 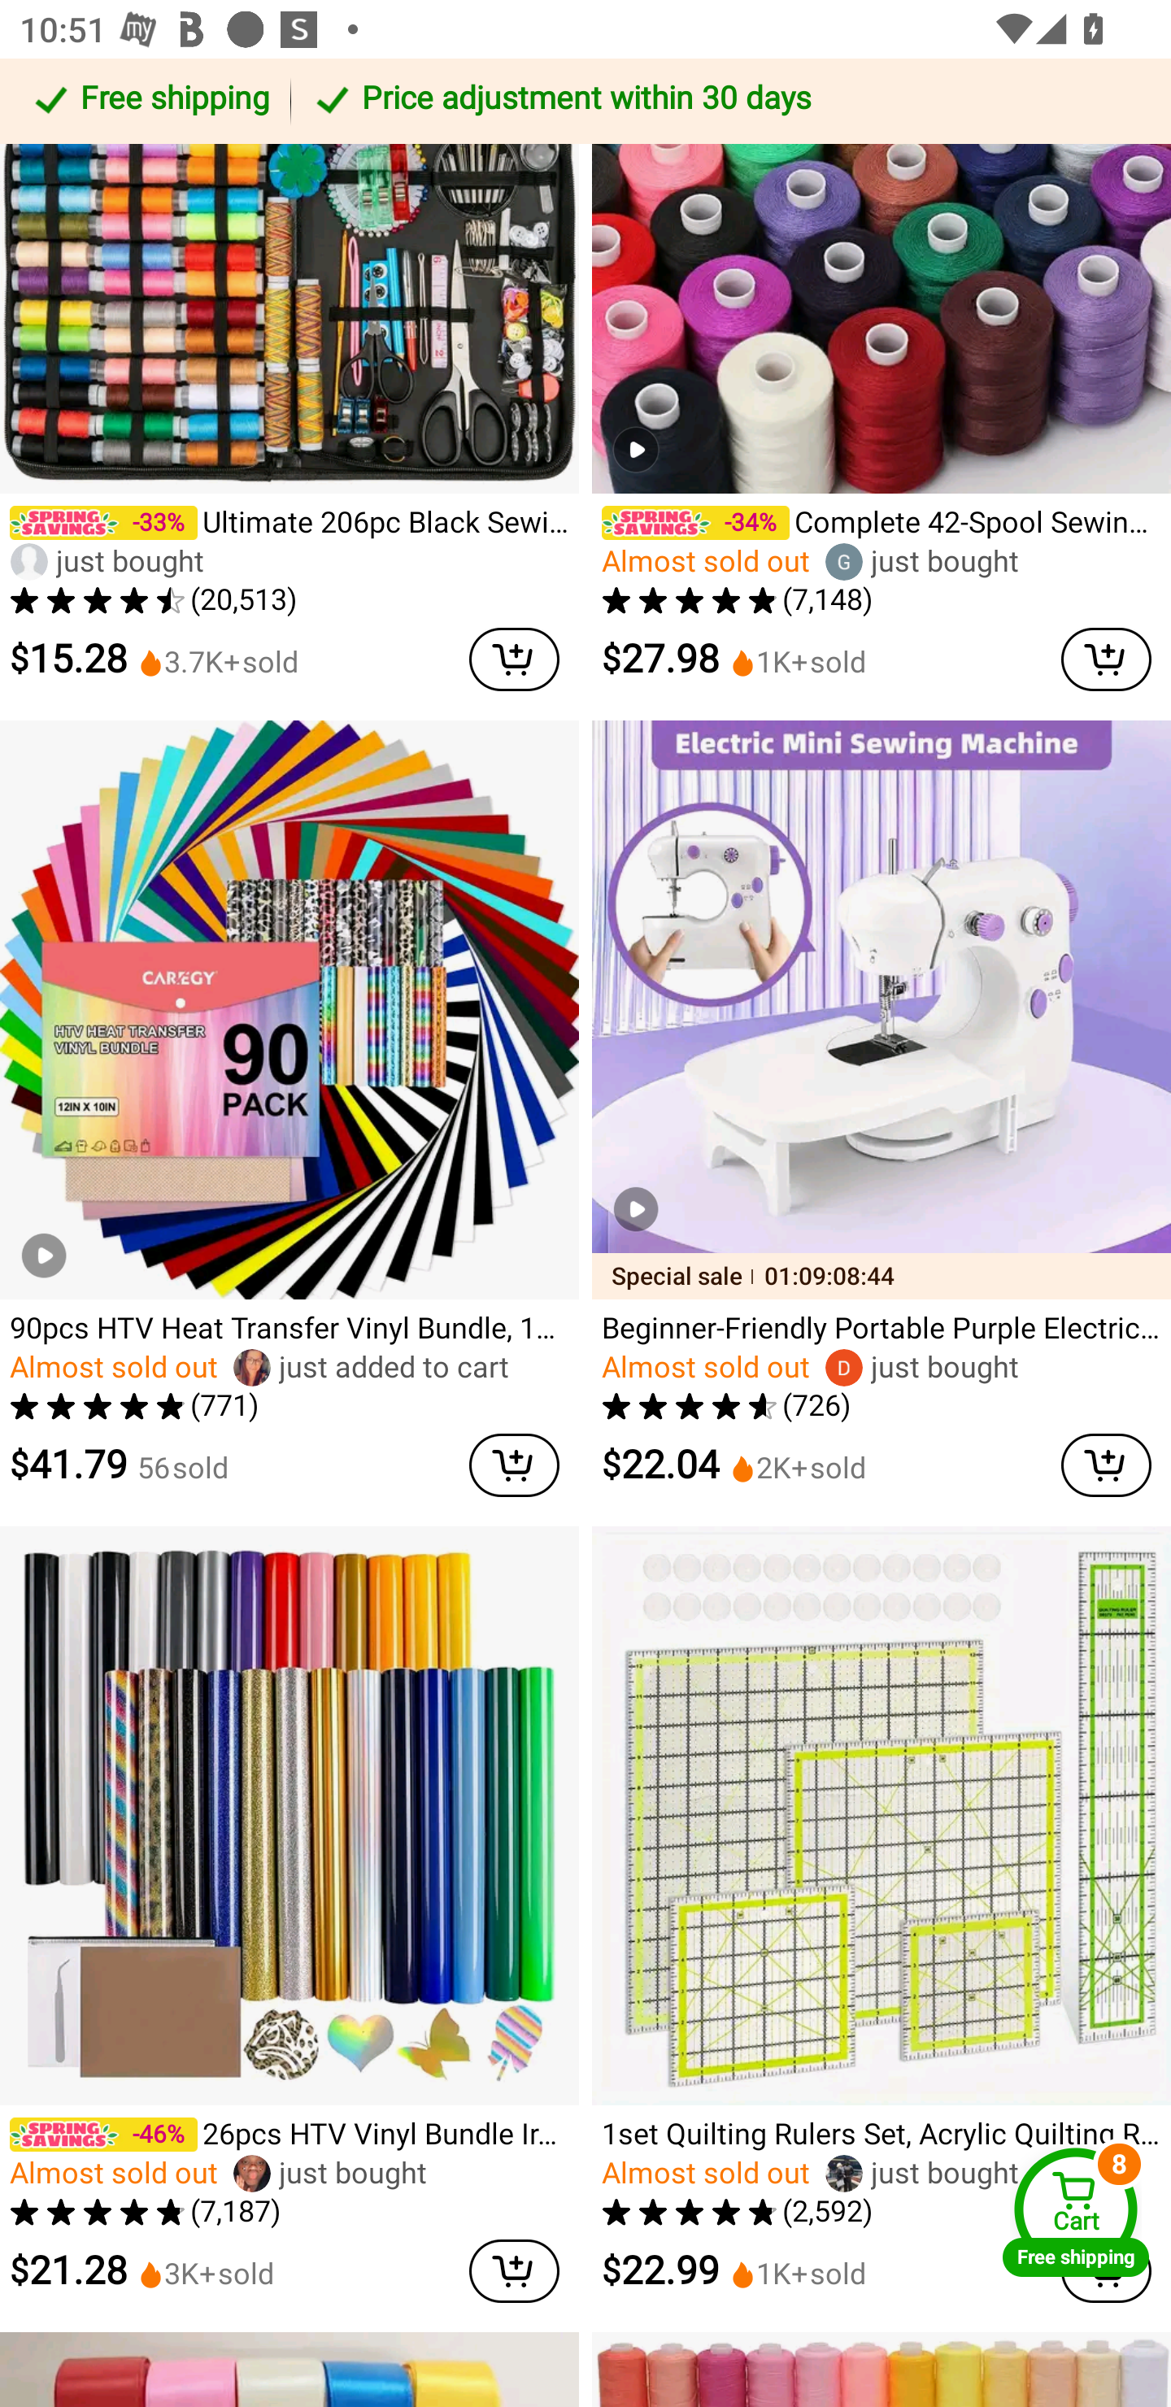 What do you see at coordinates (1106, 1465) in the screenshot?
I see `cart delete` at bounding box center [1106, 1465].